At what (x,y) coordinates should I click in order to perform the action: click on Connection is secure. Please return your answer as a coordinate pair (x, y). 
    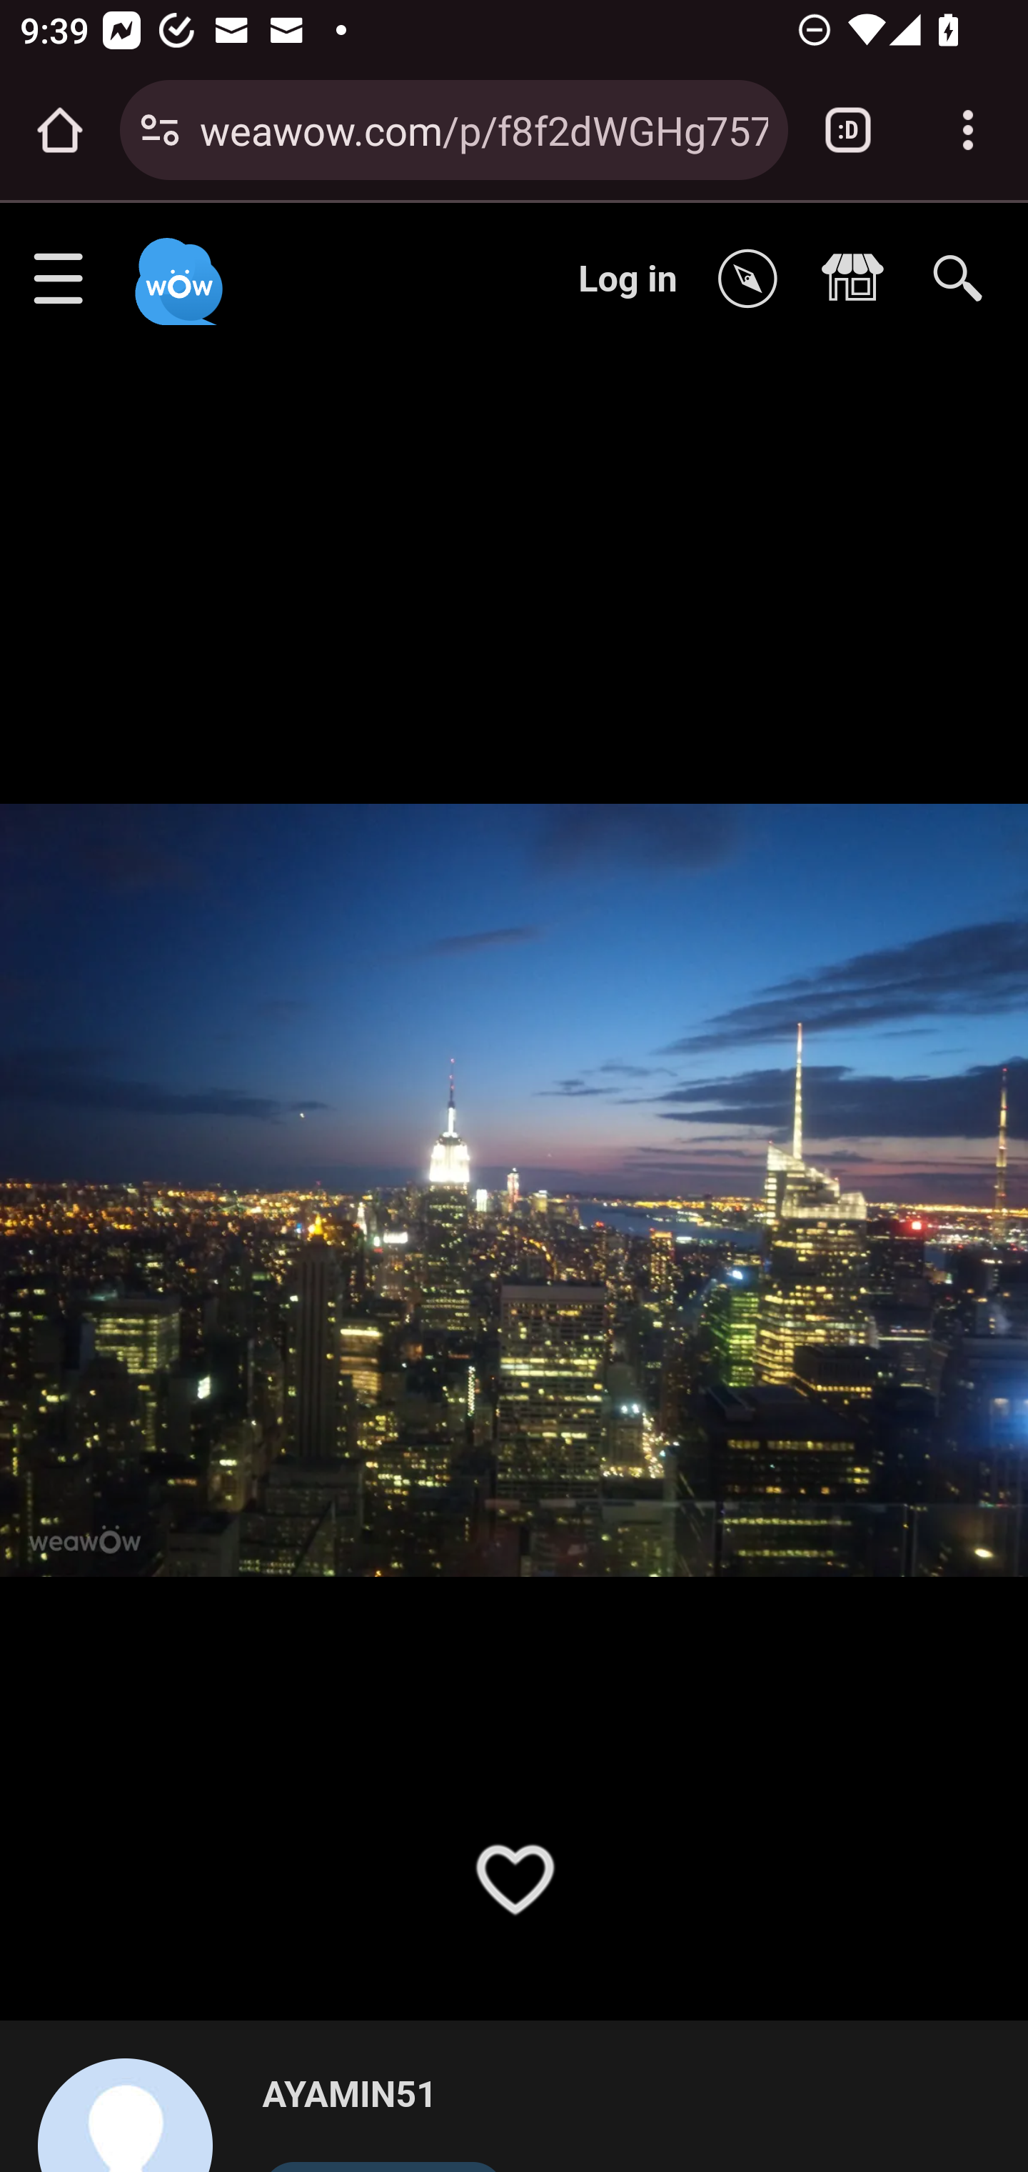
    Looking at the image, I should click on (160, 130).